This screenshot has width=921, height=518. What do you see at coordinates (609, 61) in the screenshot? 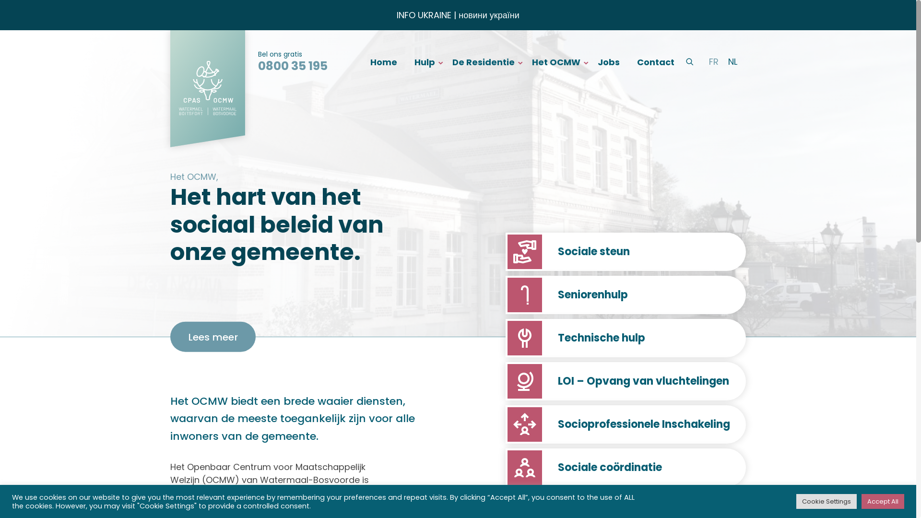
I see `Jobs` at bounding box center [609, 61].